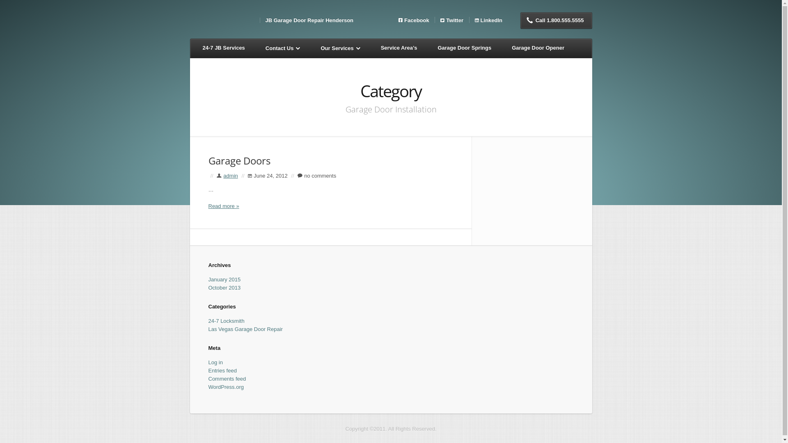 The height and width of the screenshot is (443, 788). I want to click on LinkedIn, so click(486, 20).